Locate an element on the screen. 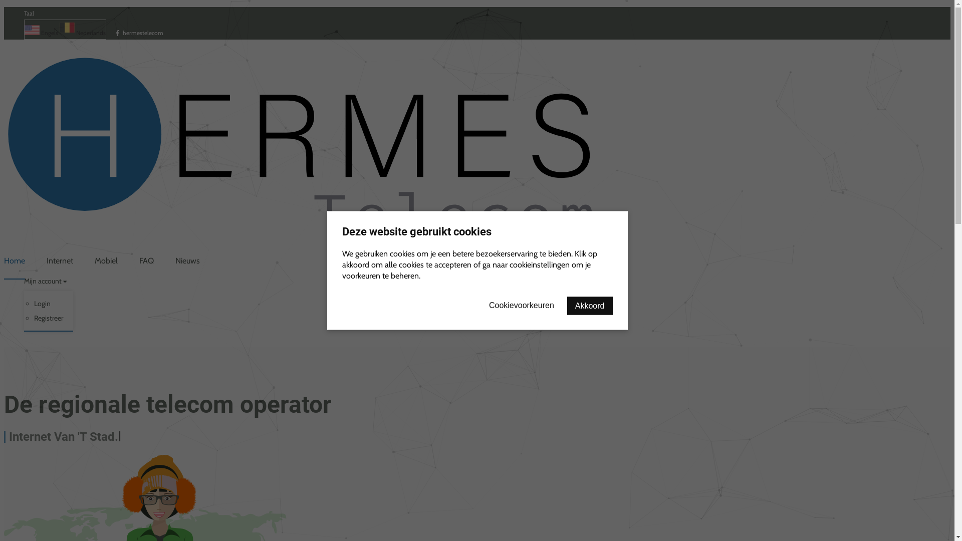  Taal is located at coordinates (29, 13).